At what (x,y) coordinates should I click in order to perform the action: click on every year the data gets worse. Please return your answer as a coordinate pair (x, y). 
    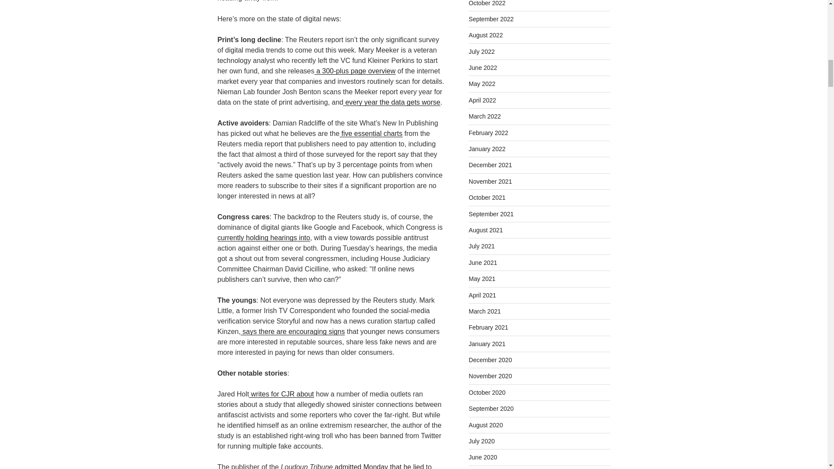
    Looking at the image, I should click on (391, 102).